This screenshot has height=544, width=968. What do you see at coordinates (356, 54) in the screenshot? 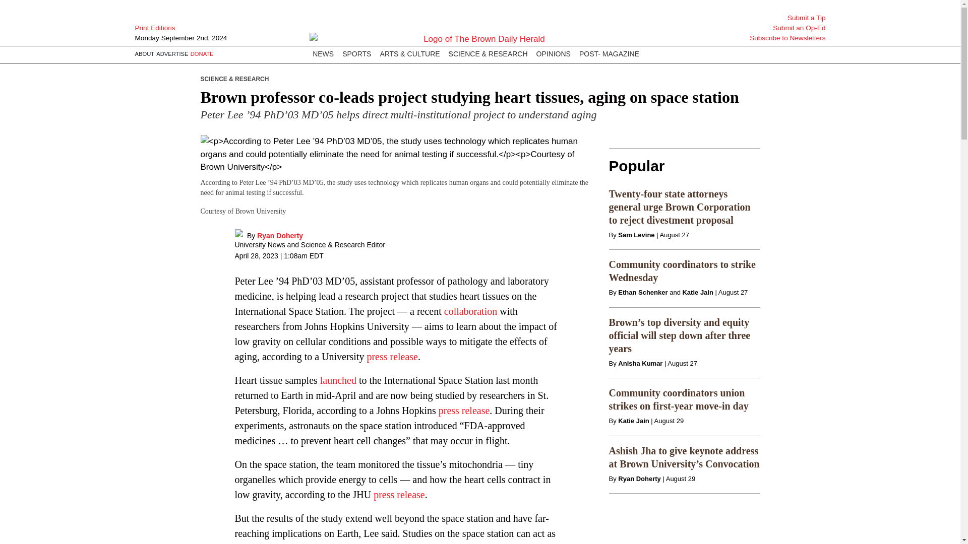
I see `SPORTS` at bounding box center [356, 54].